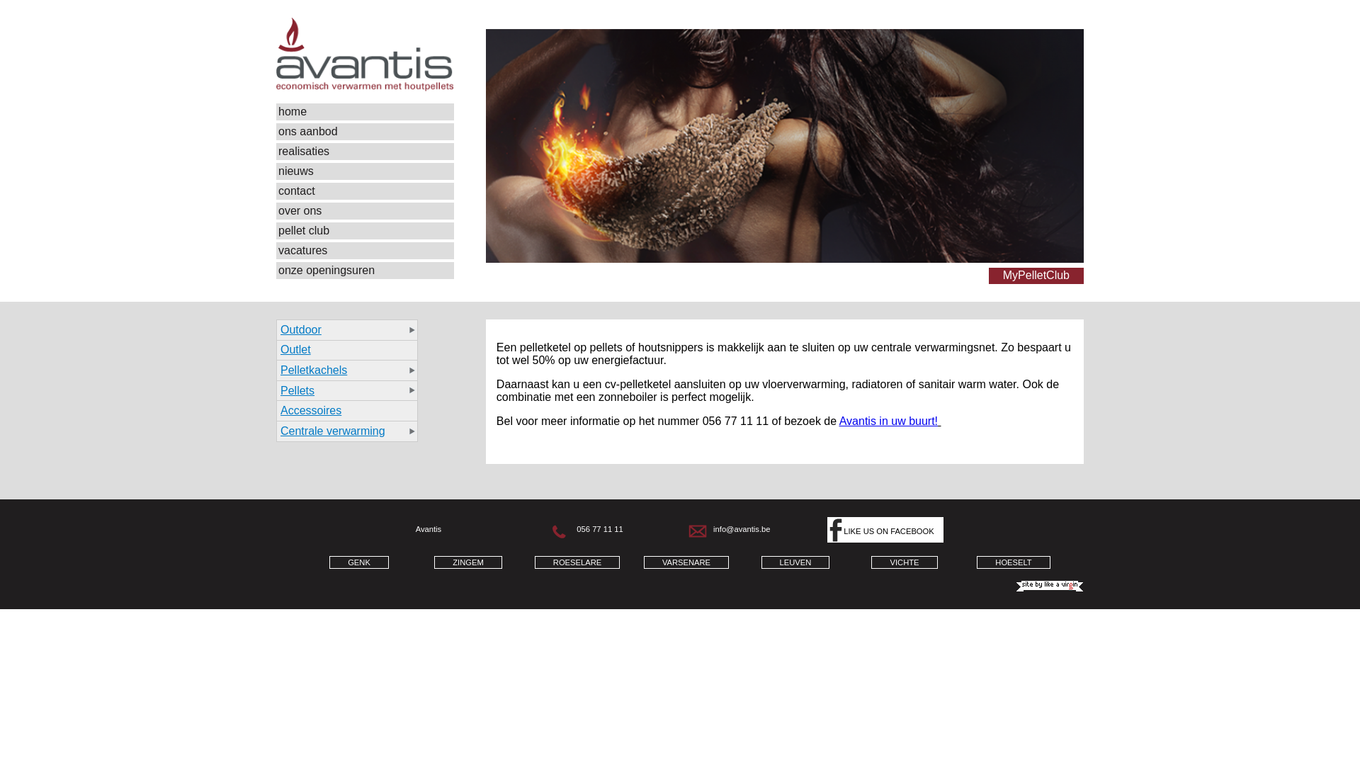 The width and height of the screenshot is (1360, 765). I want to click on LIKE US ON FACEBOOK, so click(885, 530).